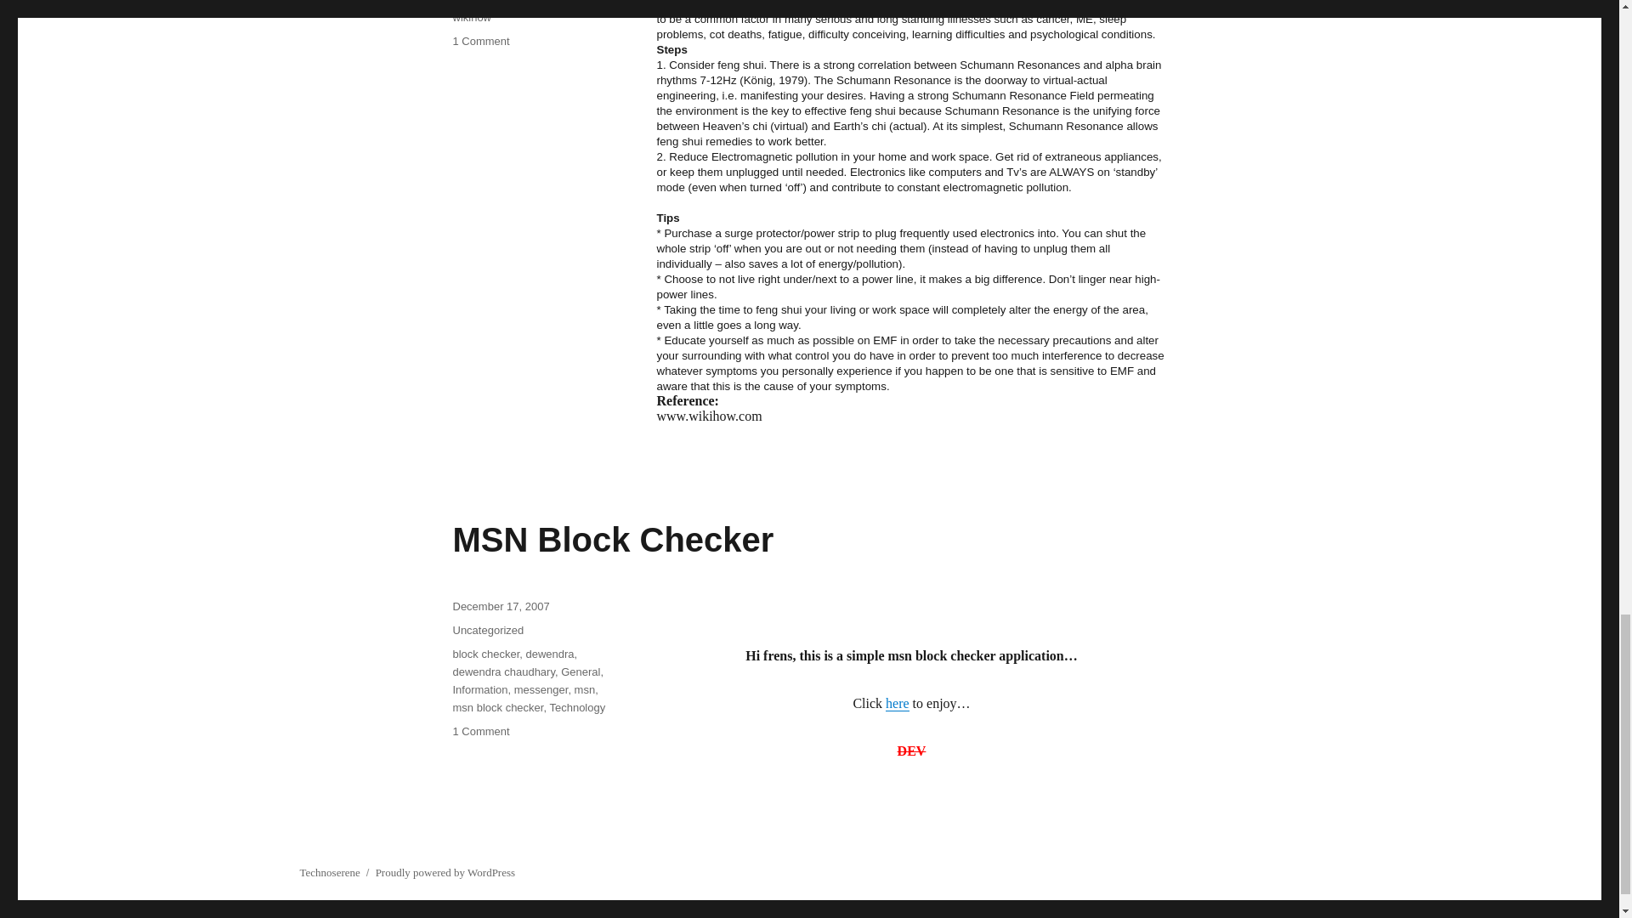 The width and height of the screenshot is (1632, 918). I want to click on Information, so click(479, 688).